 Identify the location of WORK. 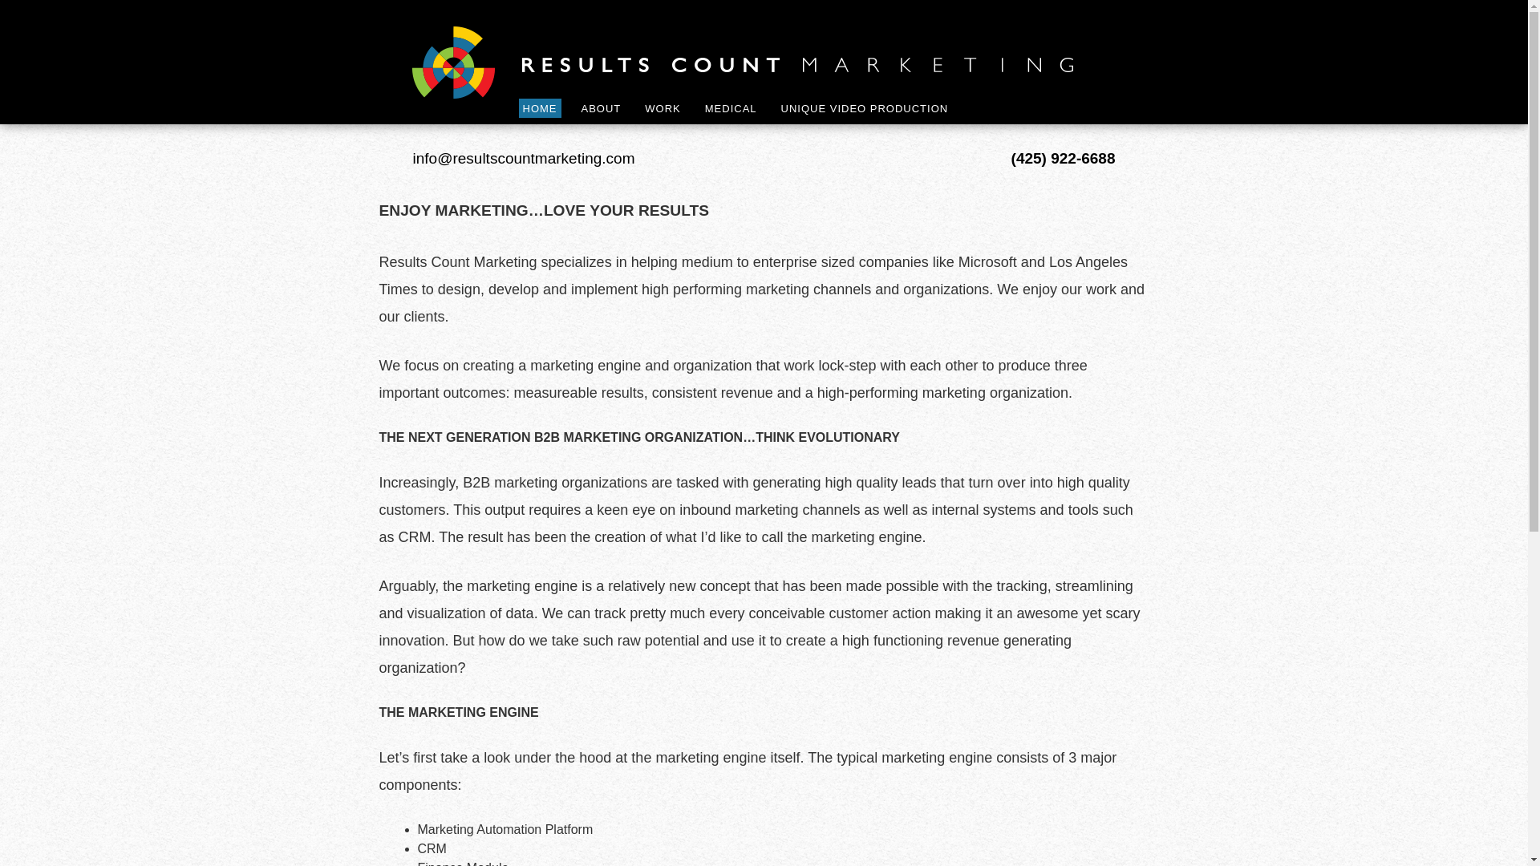
(662, 108).